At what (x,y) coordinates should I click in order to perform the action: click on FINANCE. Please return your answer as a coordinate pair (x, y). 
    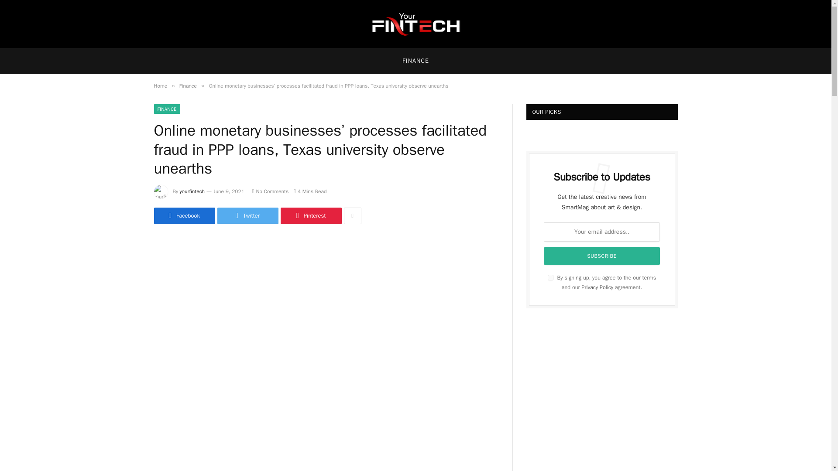
    Looking at the image, I should click on (416, 61).